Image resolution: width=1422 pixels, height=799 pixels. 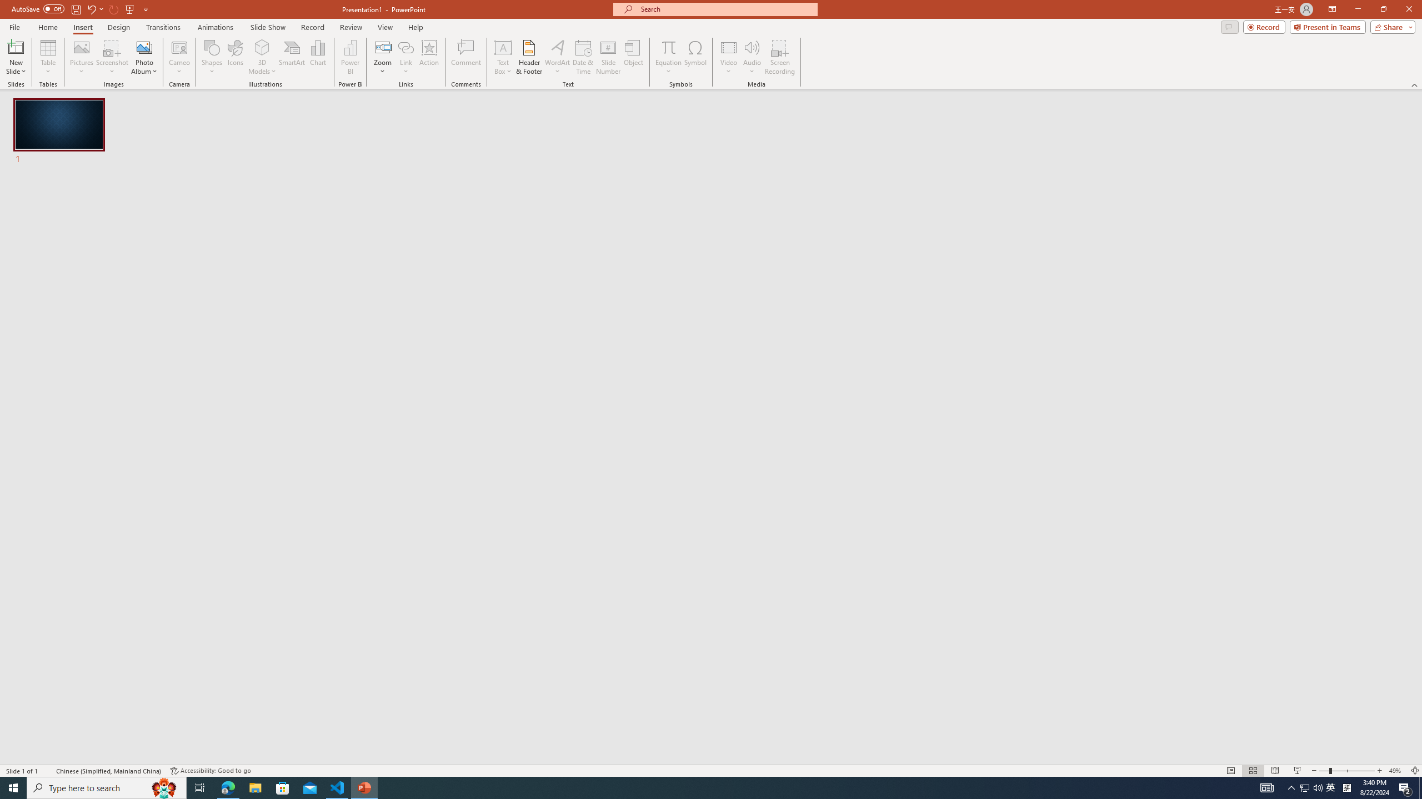 I want to click on Date & Time..., so click(x=583, y=57).